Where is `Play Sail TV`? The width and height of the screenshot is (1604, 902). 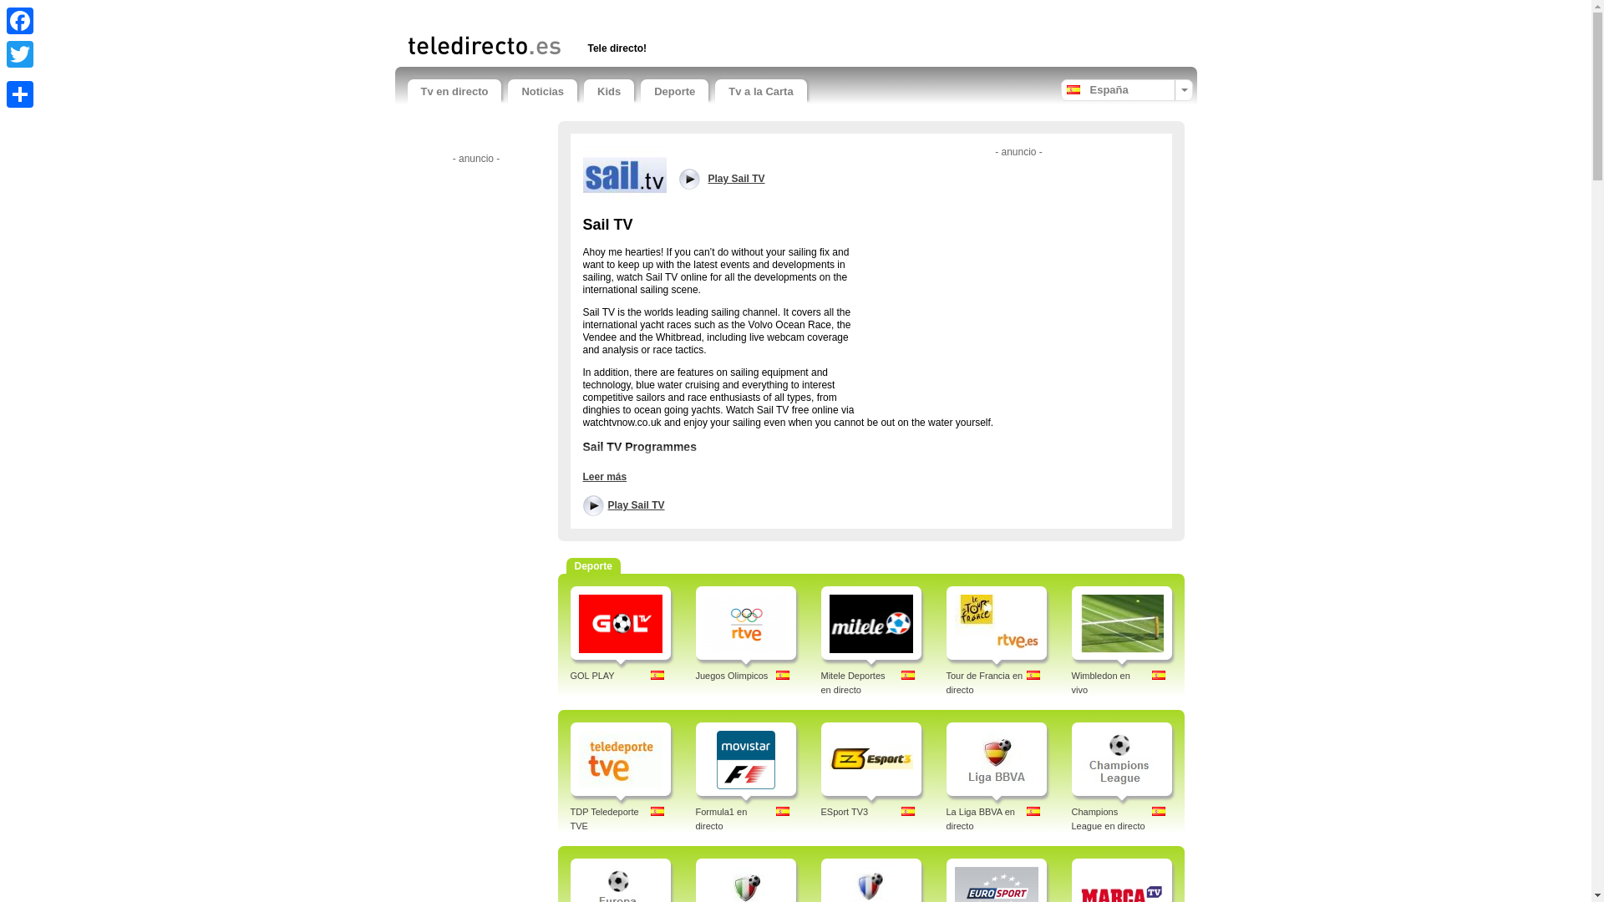 Play Sail TV is located at coordinates (625, 174).